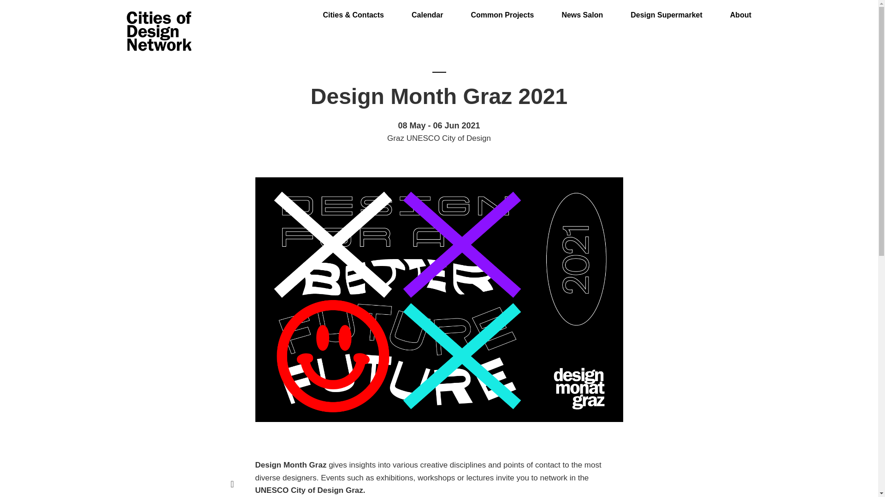  What do you see at coordinates (582, 10) in the screenshot?
I see `News Salon` at bounding box center [582, 10].